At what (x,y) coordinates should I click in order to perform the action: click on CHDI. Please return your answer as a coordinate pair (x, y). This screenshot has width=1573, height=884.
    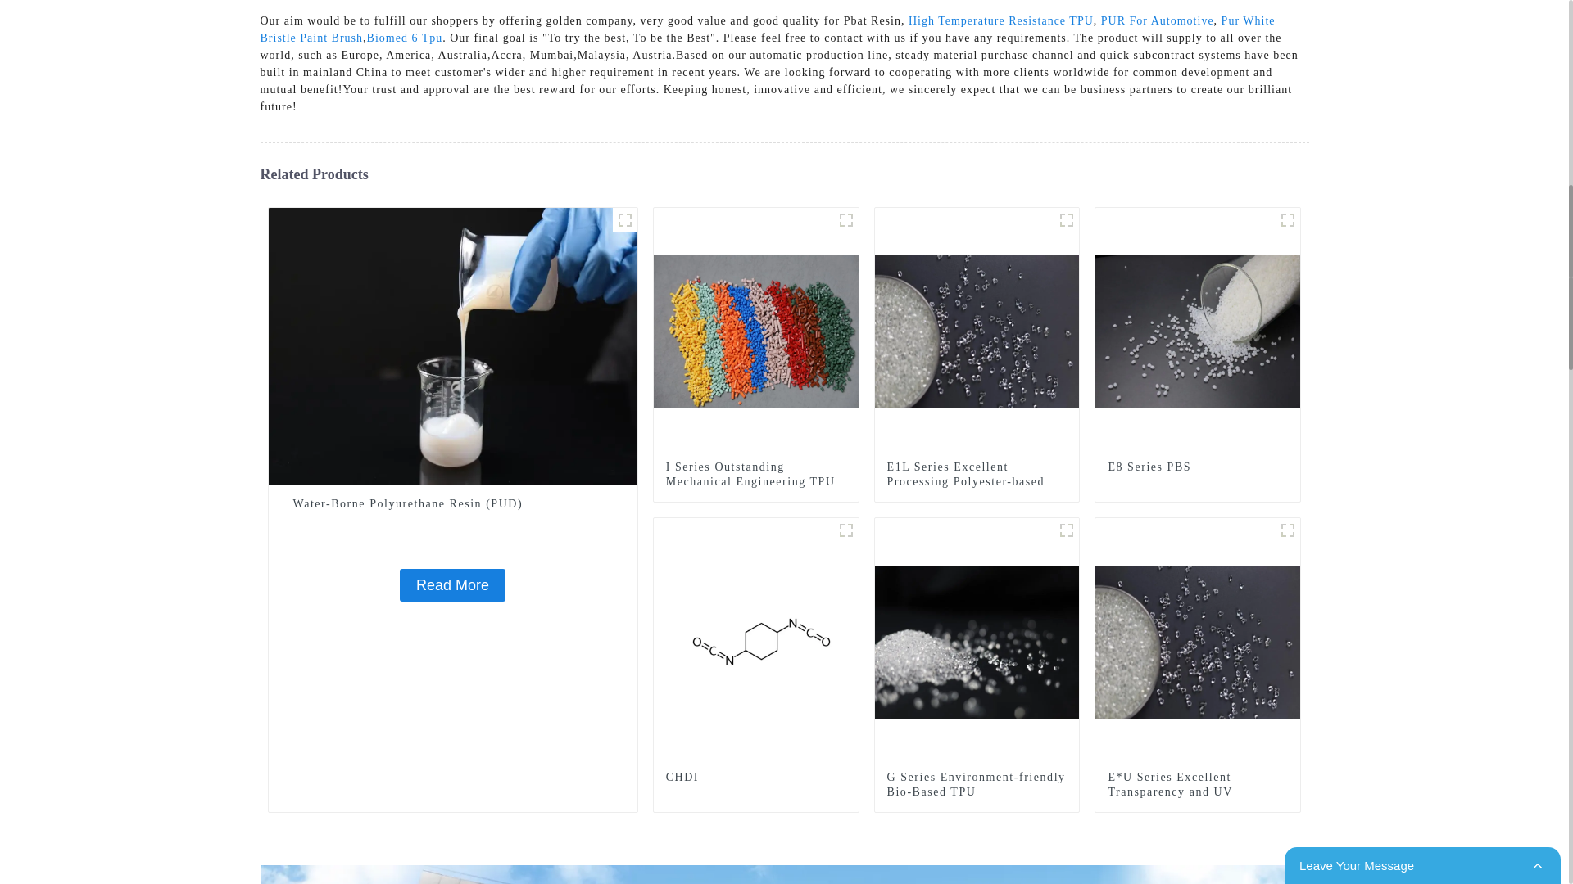
    Looking at the image, I should click on (845, 530).